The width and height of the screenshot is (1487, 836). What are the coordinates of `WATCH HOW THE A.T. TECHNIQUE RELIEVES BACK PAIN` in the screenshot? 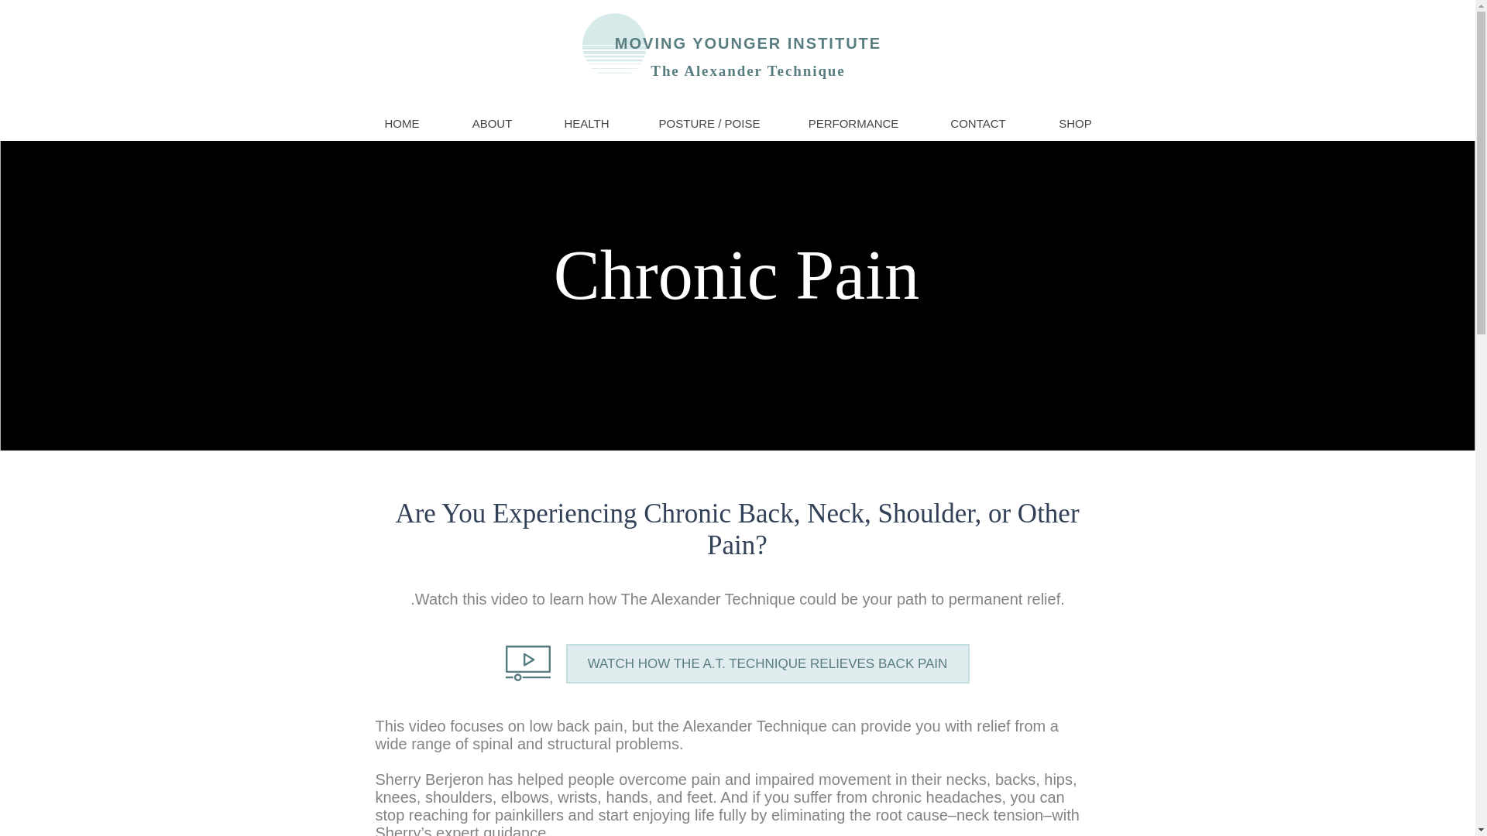 It's located at (767, 663).